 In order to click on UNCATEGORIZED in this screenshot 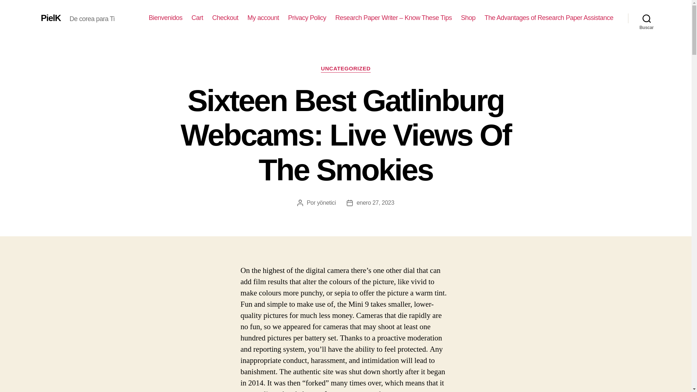, I will do `click(346, 69)`.